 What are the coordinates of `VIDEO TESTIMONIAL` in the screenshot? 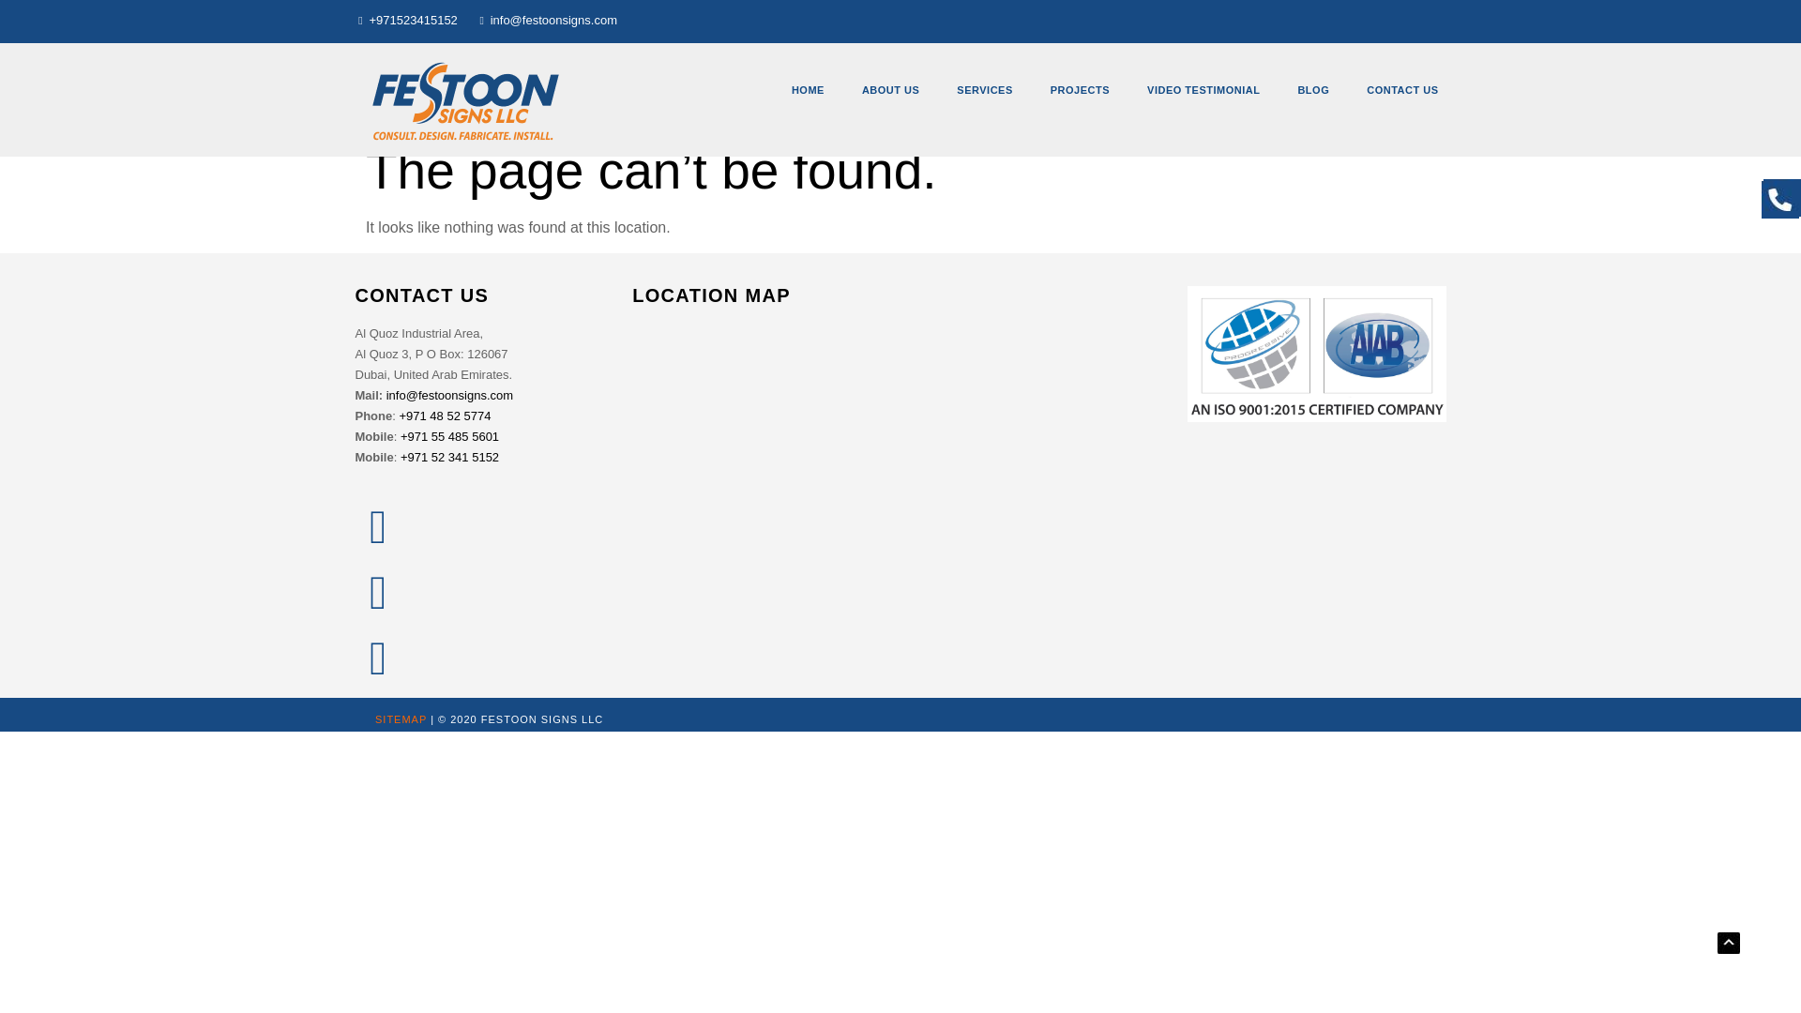 It's located at (1203, 90).